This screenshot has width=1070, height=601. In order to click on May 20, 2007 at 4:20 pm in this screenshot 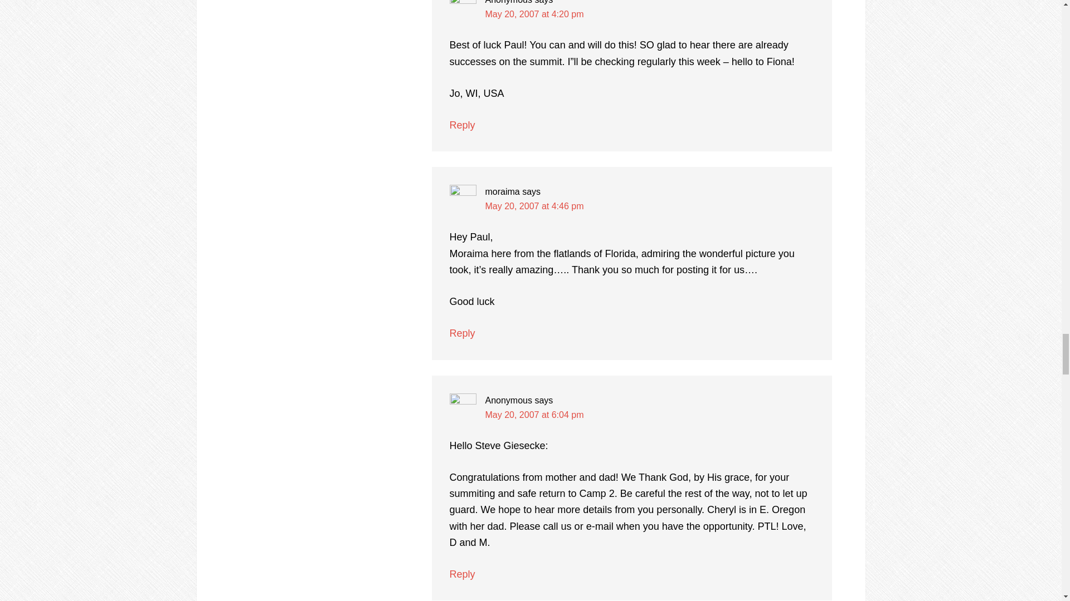, I will do `click(534, 14)`.